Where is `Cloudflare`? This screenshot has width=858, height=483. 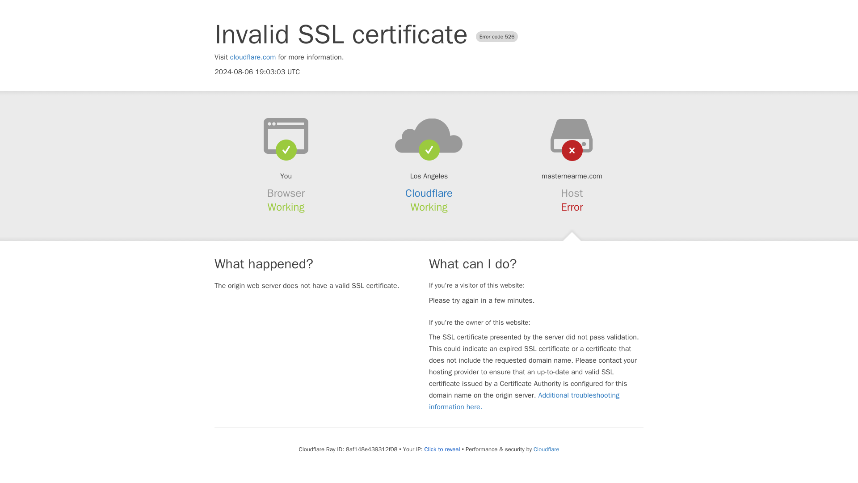
Cloudflare is located at coordinates (546, 449).